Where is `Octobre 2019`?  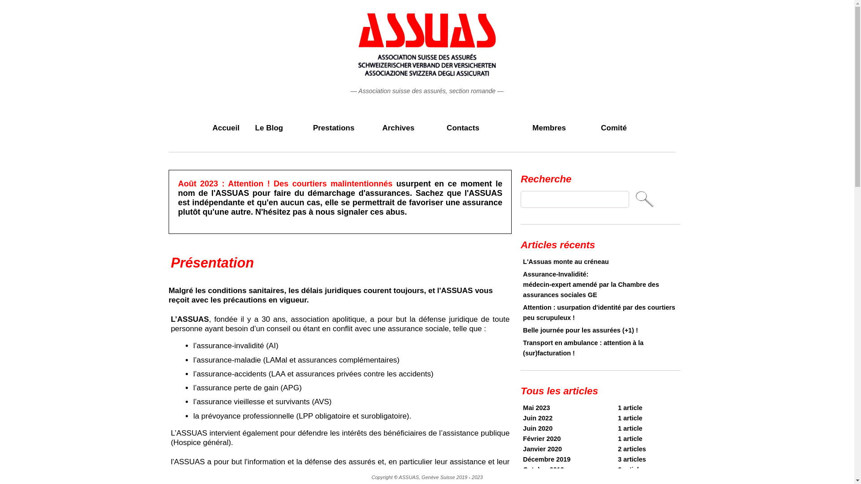 Octobre 2019 is located at coordinates (544, 470).